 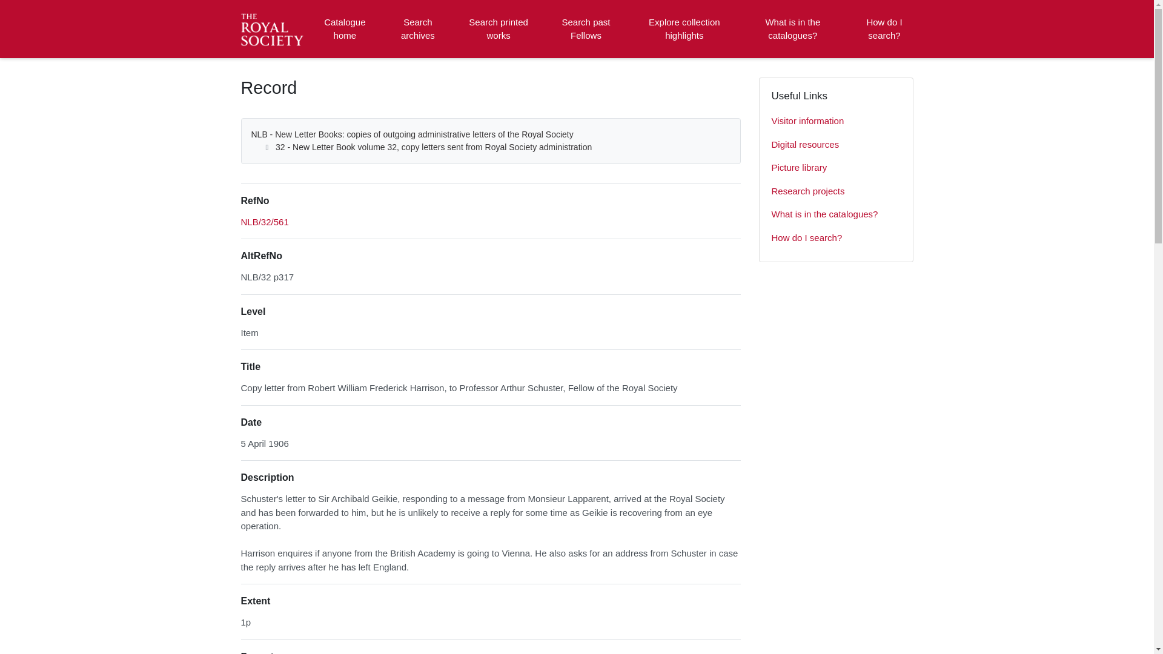 What do you see at coordinates (684, 29) in the screenshot?
I see `Explore collection highlights` at bounding box center [684, 29].